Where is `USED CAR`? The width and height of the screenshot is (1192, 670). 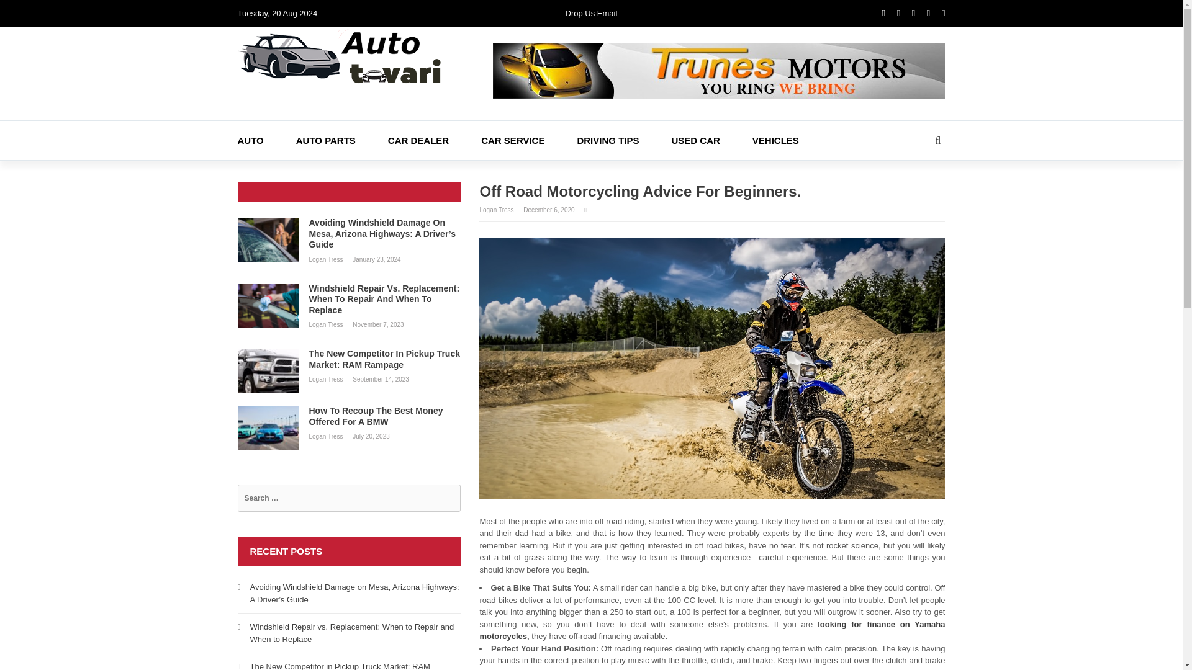
USED CAR is located at coordinates (711, 140).